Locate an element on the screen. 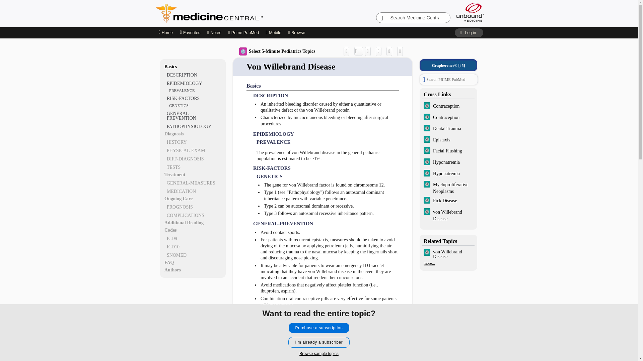  Create Citation is located at coordinates (370, 51).